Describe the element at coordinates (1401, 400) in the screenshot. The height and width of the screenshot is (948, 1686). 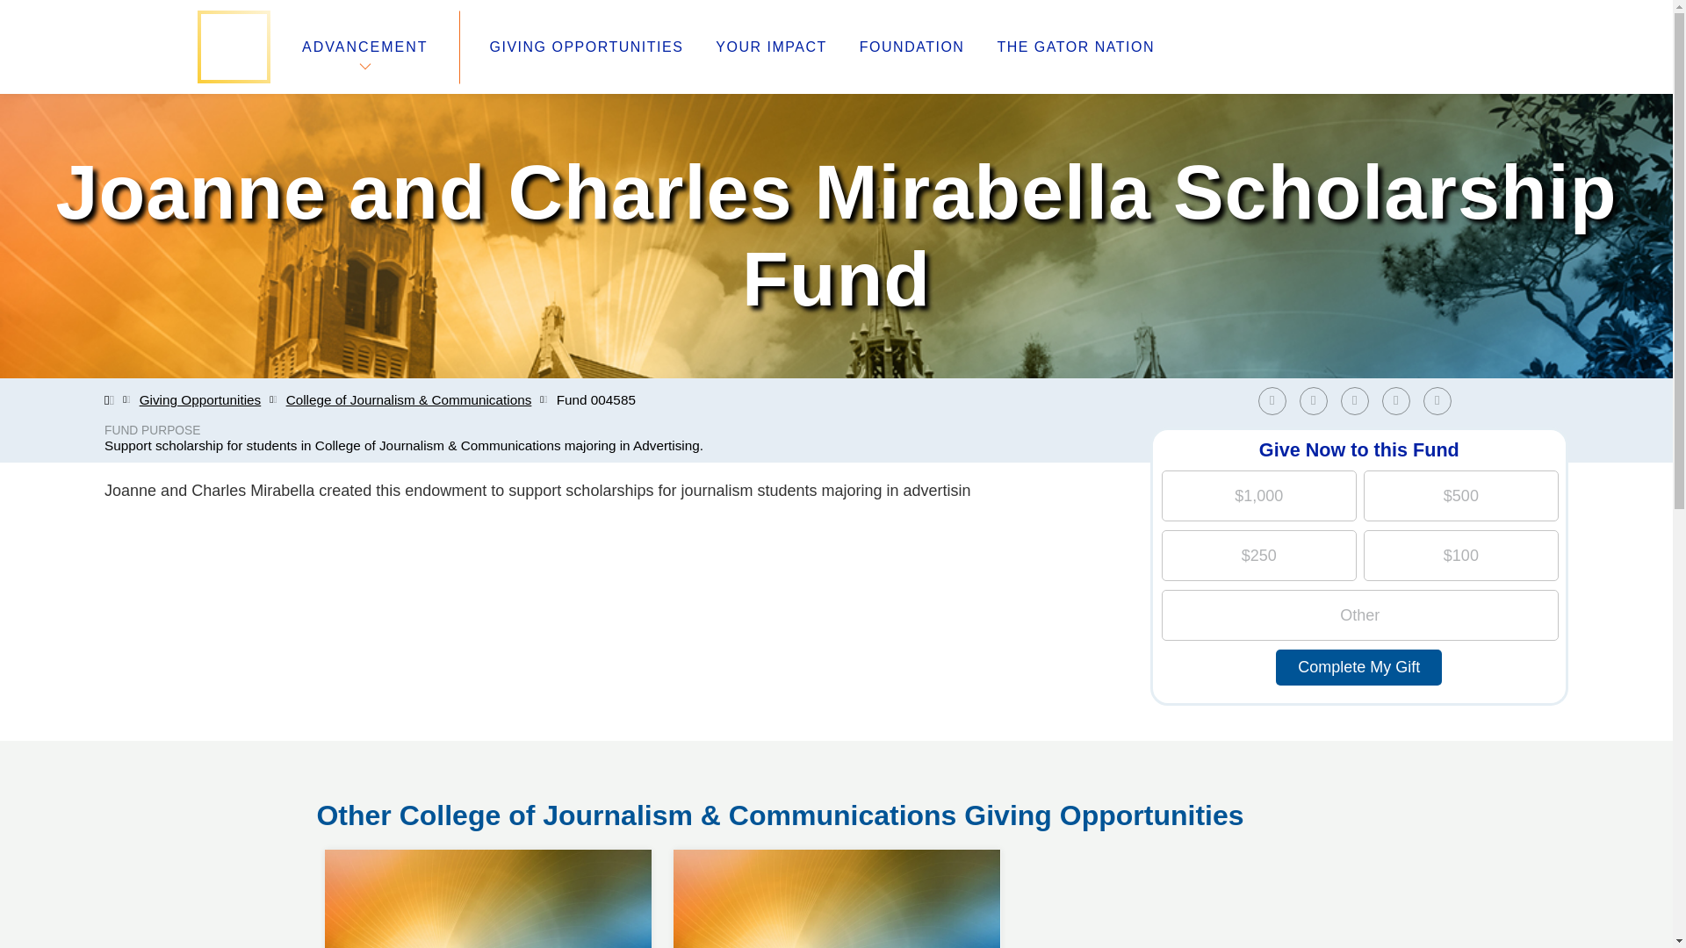
I see `Share on Reddit` at that location.